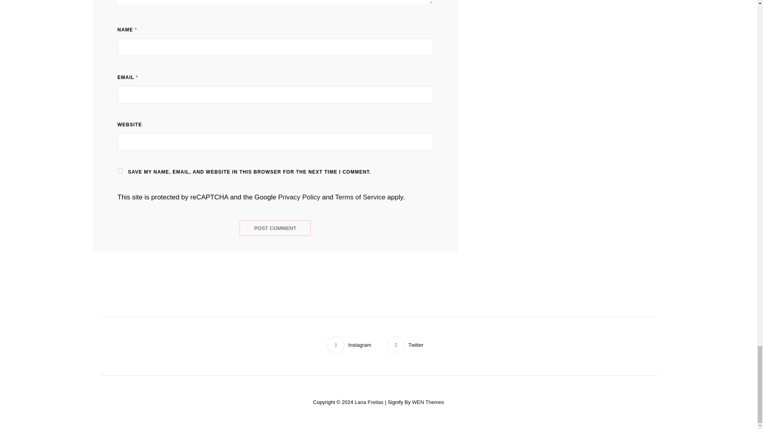 The width and height of the screenshot is (763, 429). What do you see at coordinates (275, 228) in the screenshot?
I see `Post Comment` at bounding box center [275, 228].